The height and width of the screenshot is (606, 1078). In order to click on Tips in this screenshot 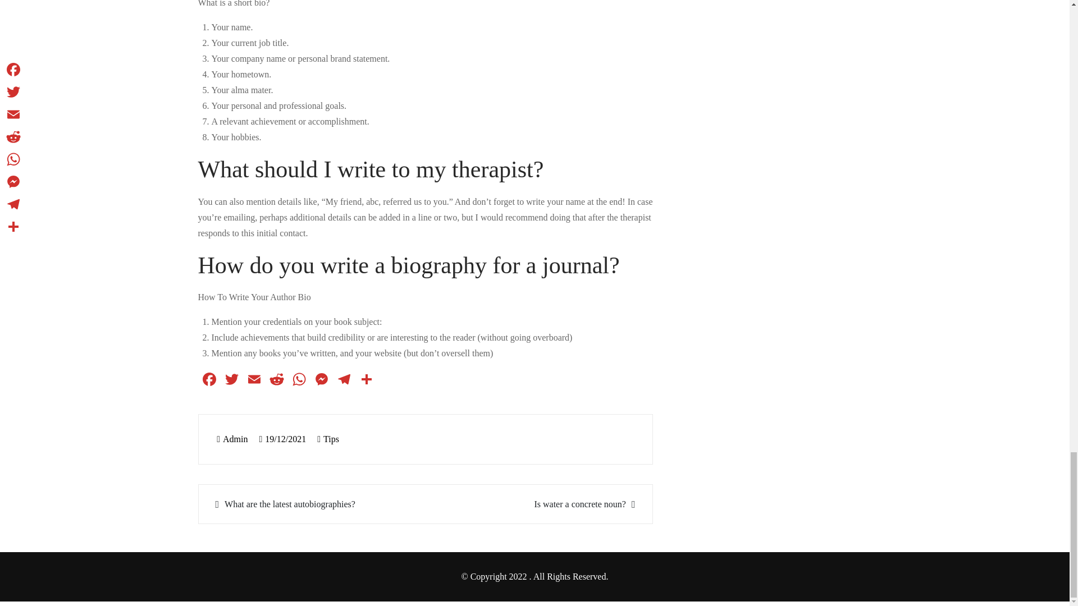, I will do `click(331, 439)`.